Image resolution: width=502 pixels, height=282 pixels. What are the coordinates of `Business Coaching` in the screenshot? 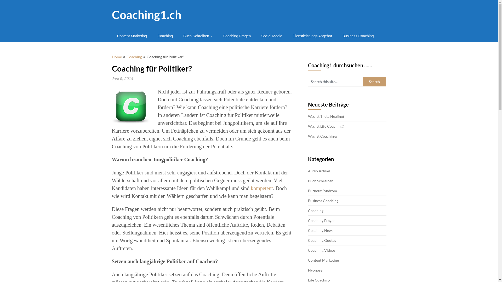 It's located at (323, 201).